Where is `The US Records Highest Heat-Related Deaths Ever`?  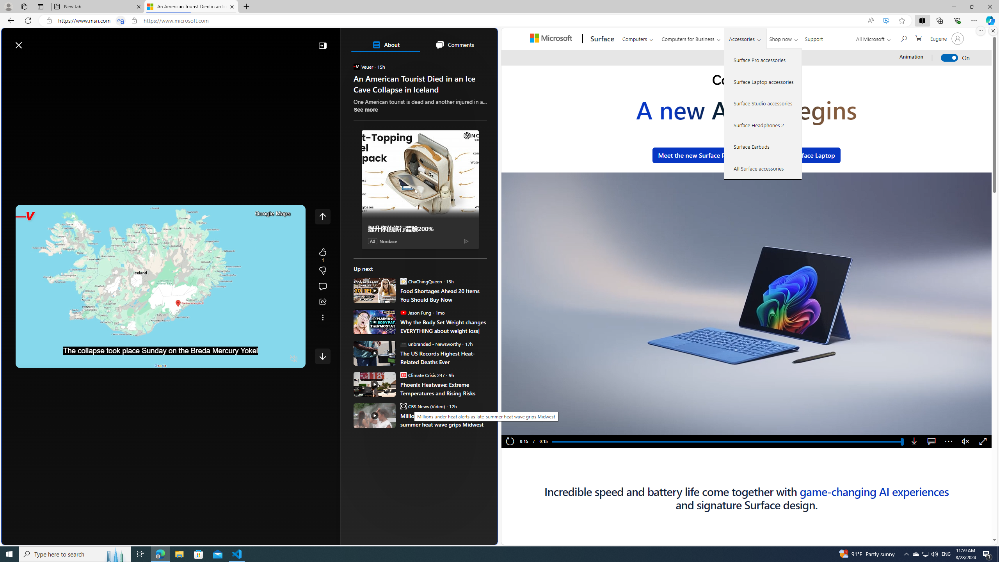 The US Records Highest Heat-Related Deaths Ever is located at coordinates (443, 357).